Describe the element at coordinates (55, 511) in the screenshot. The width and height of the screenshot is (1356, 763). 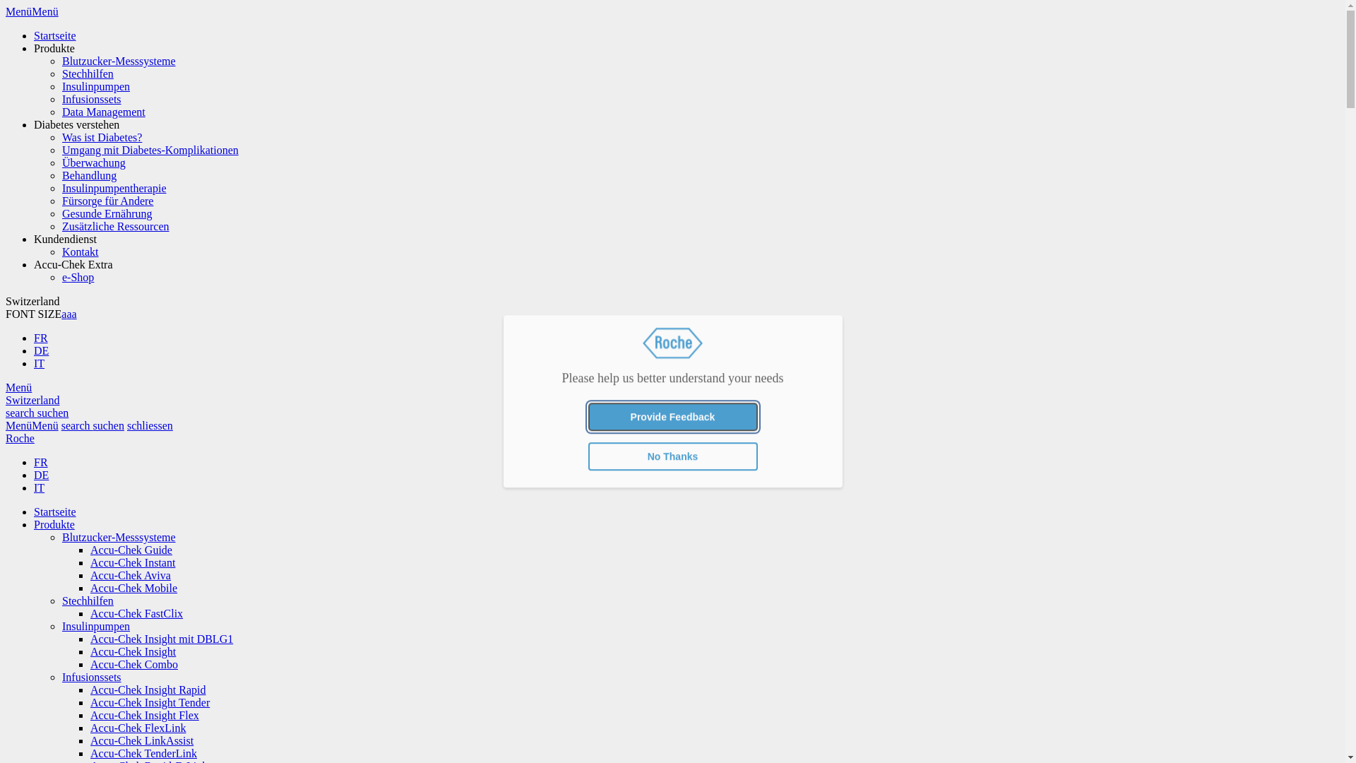
I see `Startseite` at that location.